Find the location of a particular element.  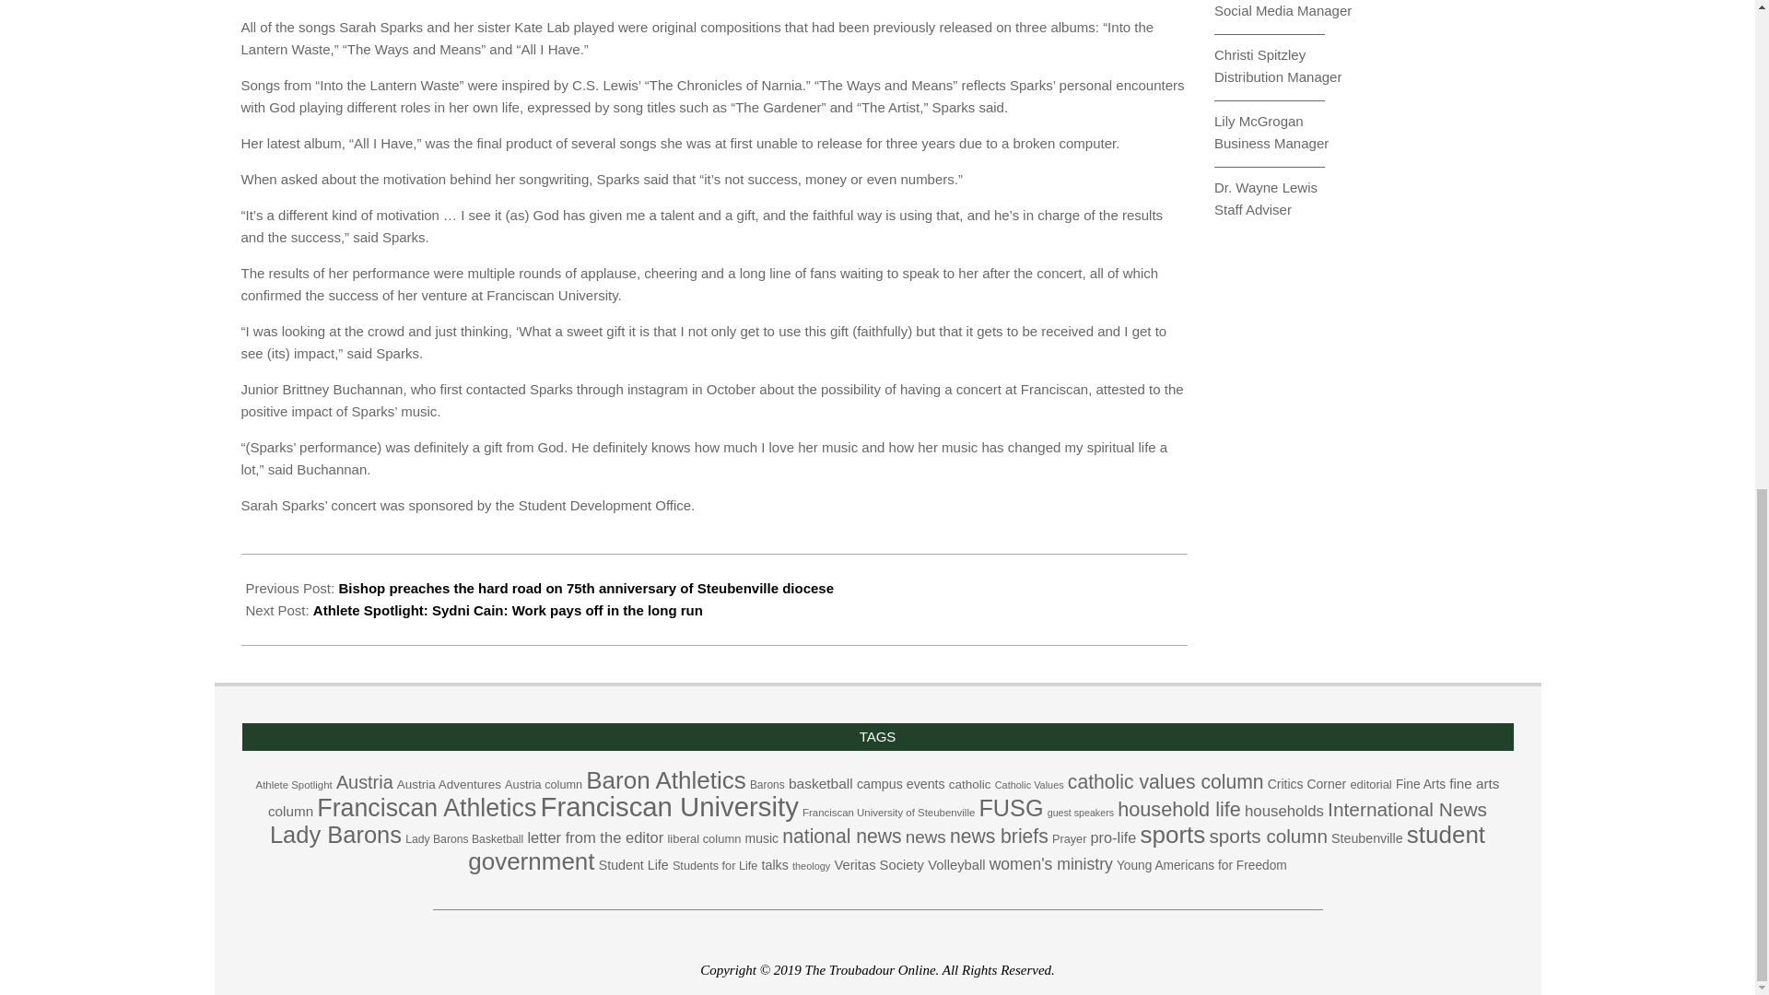

household life is located at coordinates (1179, 809).